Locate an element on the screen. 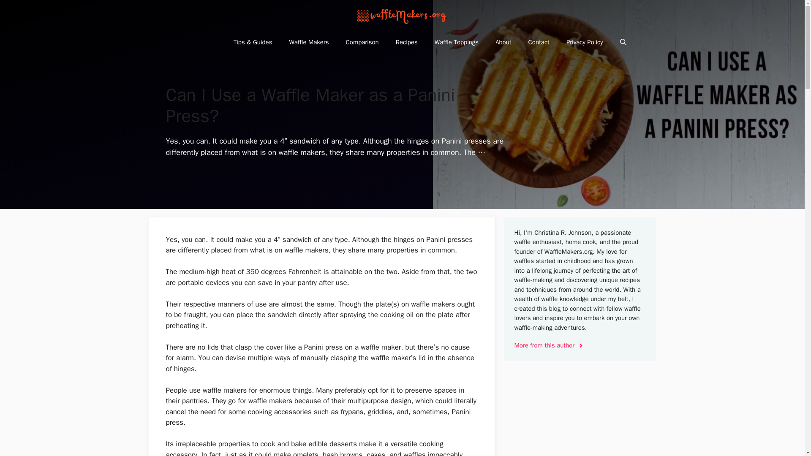 The width and height of the screenshot is (811, 456). Contact is located at coordinates (539, 42).